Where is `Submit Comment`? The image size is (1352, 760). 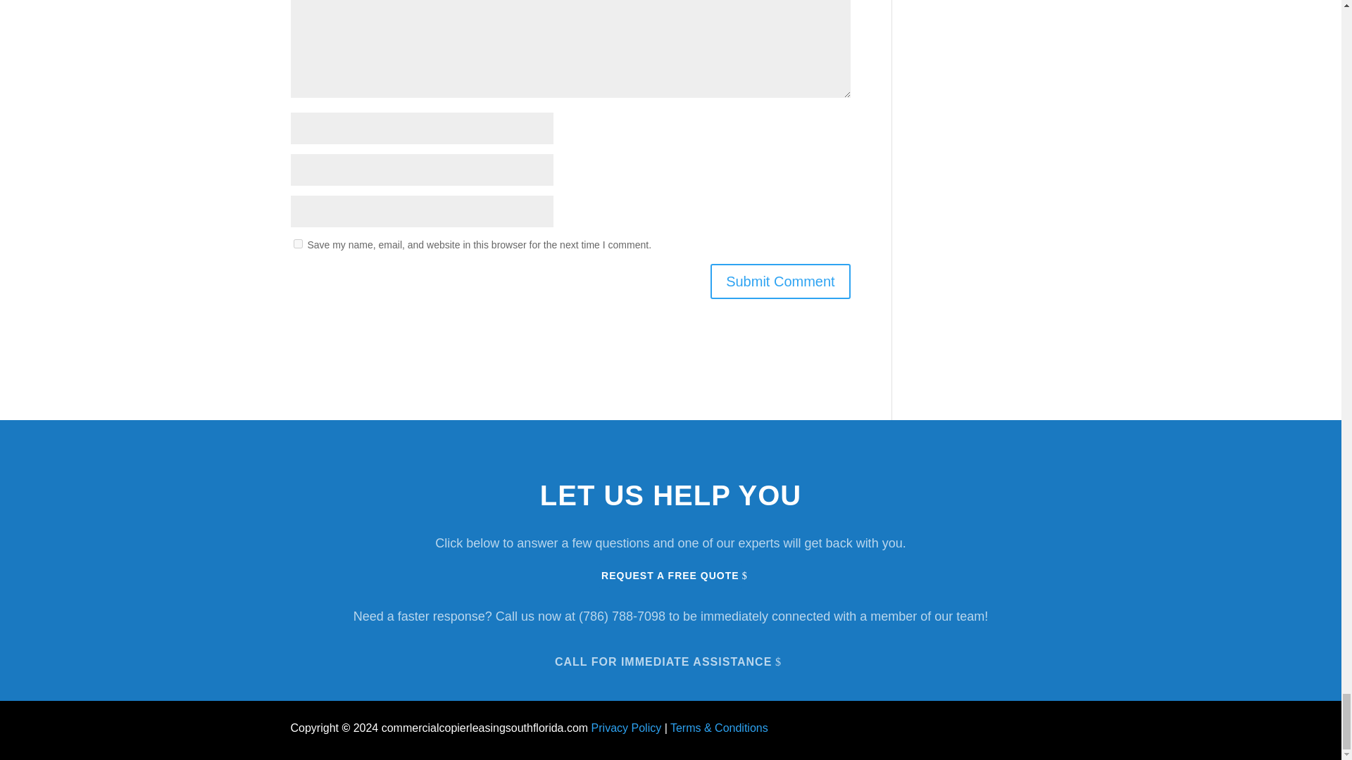
Submit Comment is located at coordinates (780, 281).